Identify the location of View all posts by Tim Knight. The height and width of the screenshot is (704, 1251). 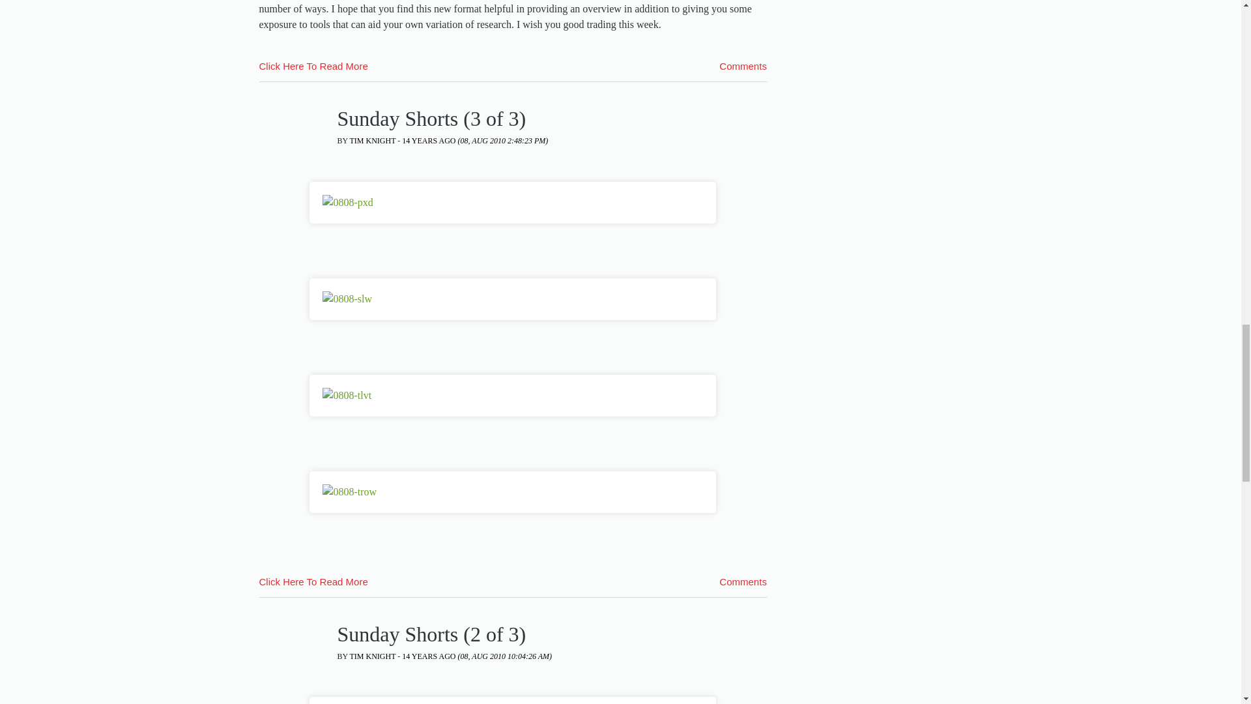
(373, 141).